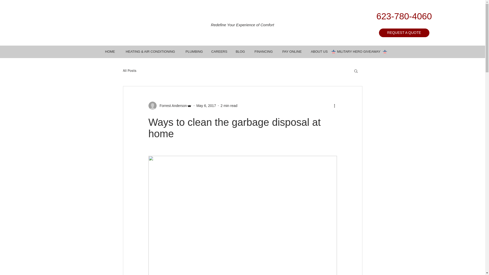  Describe the element at coordinates (206, 105) in the screenshot. I see `May 6, 2017` at that location.